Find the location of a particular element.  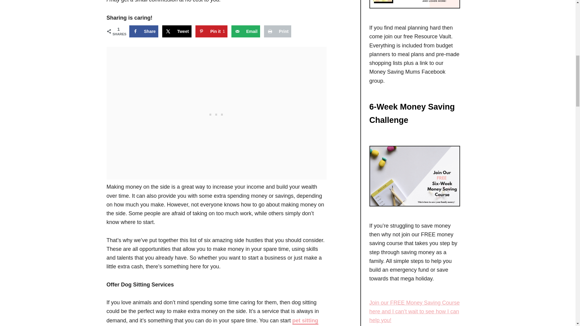

Share on X is located at coordinates (177, 31).